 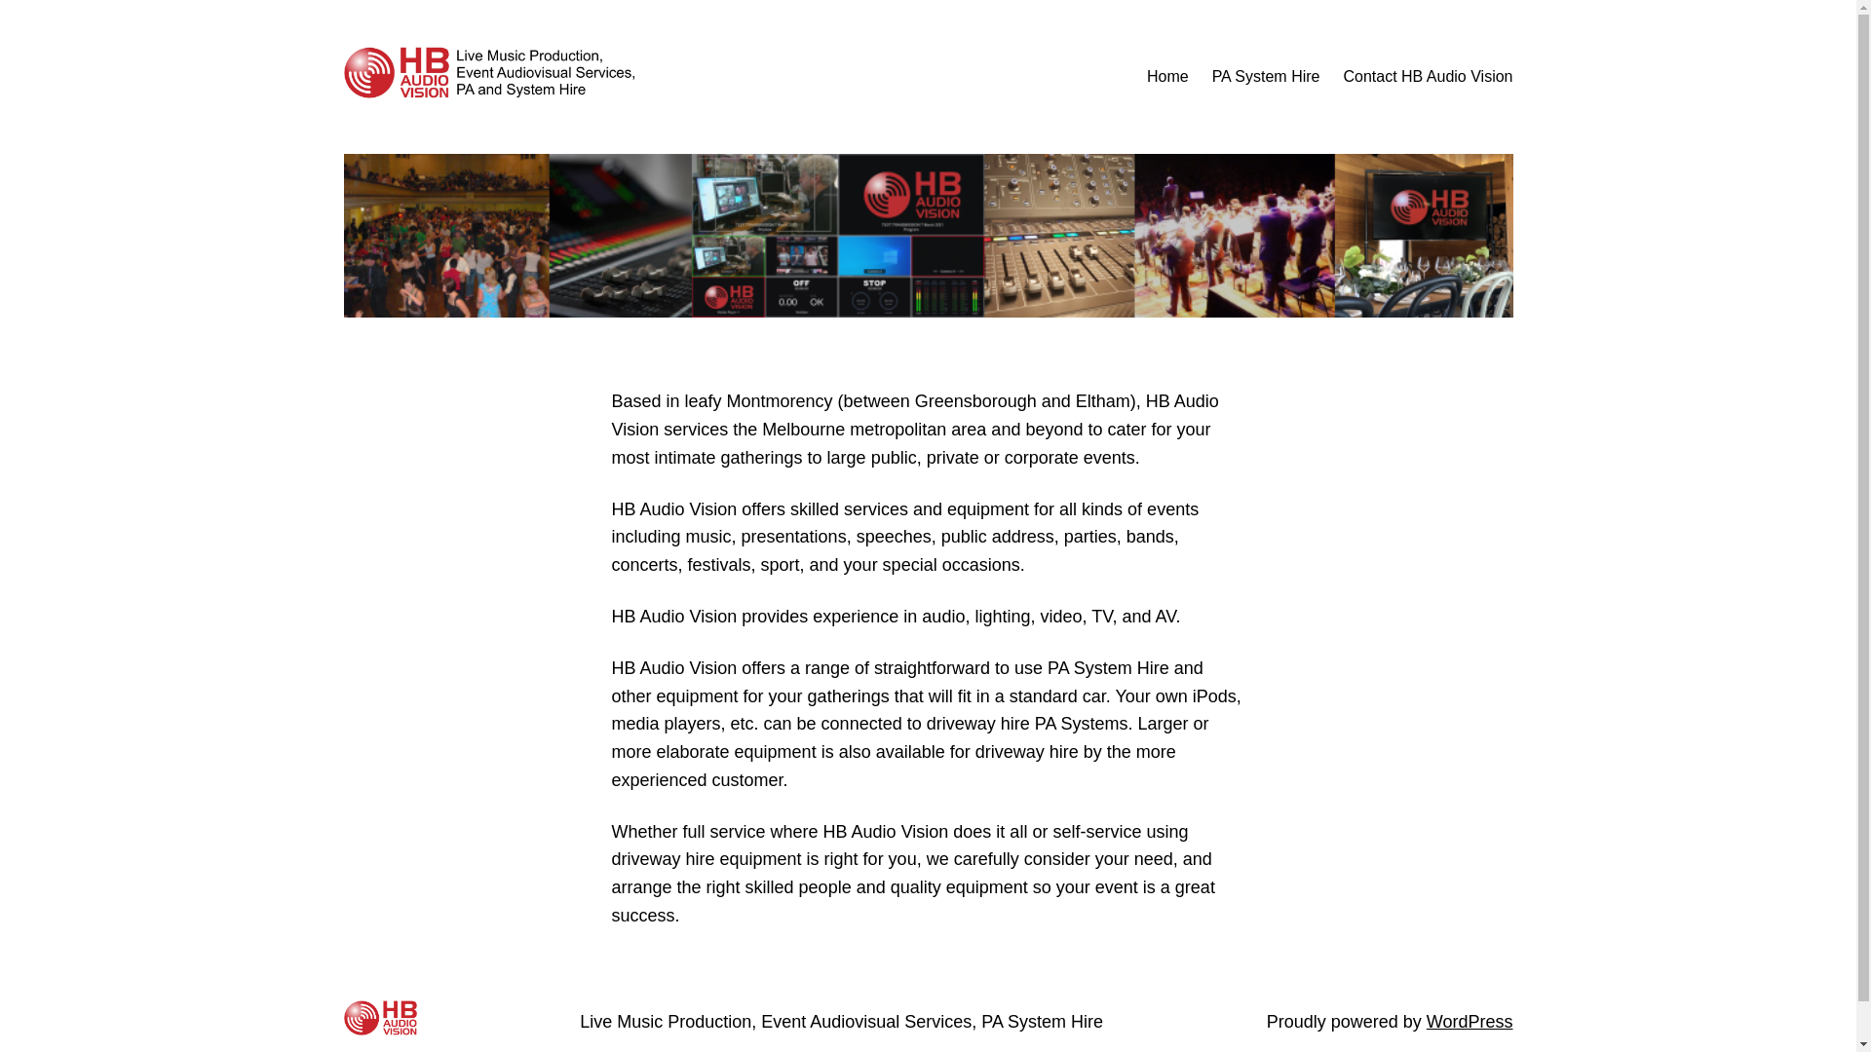 I want to click on WordPress, so click(x=1470, y=1022).